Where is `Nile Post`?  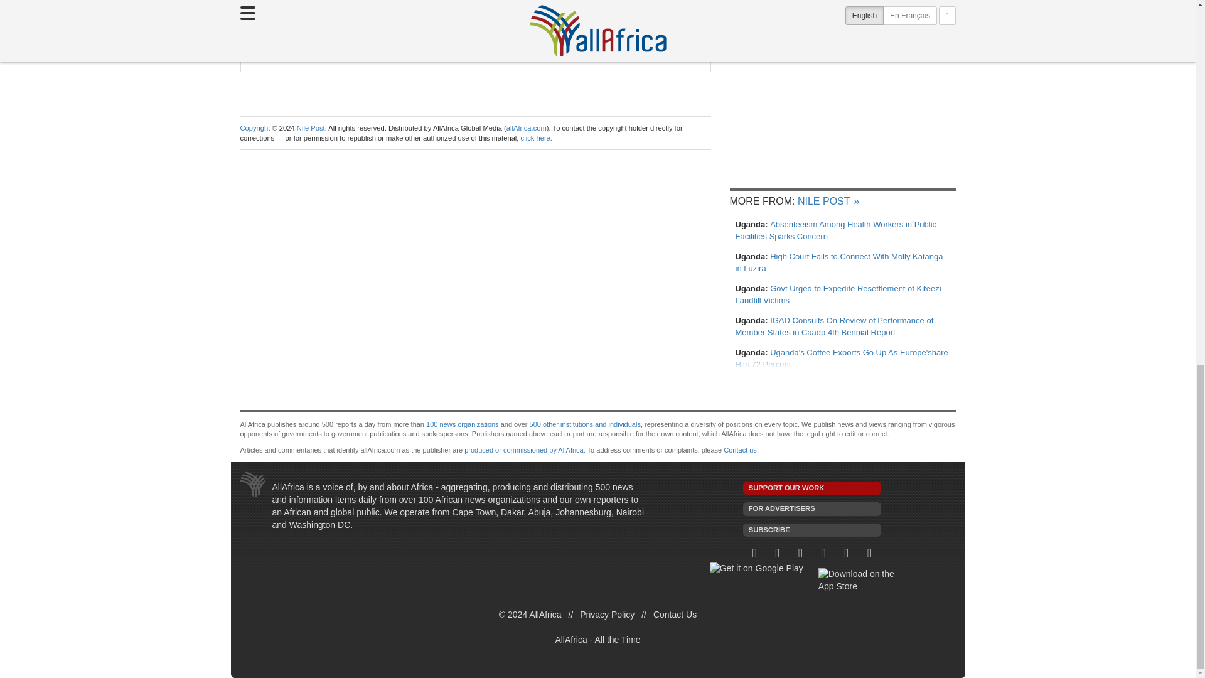 Nile Post is located at coordinates (399, 9).